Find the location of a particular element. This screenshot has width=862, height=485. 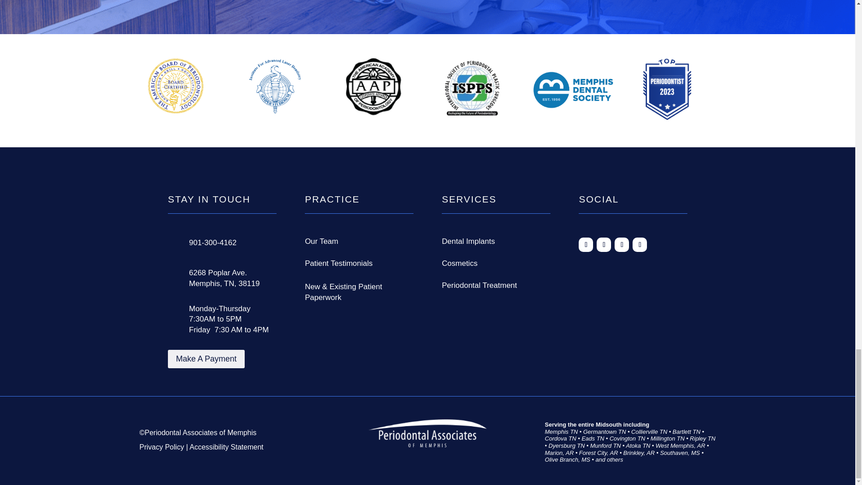

AWARDS footer-40 is located at coordinates (668, 88).